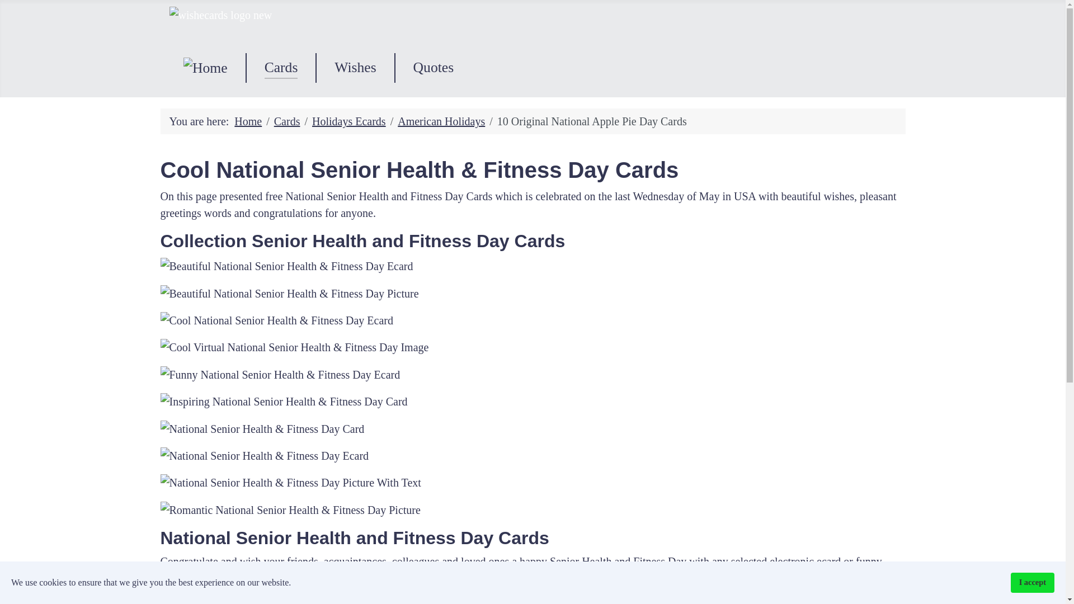 Image resolution: width=1074 pixels, height=604 pixels. What do you see at coordinates (287, 121) in the screenshot?
I see `Cards` at bounding box center [287, 121].